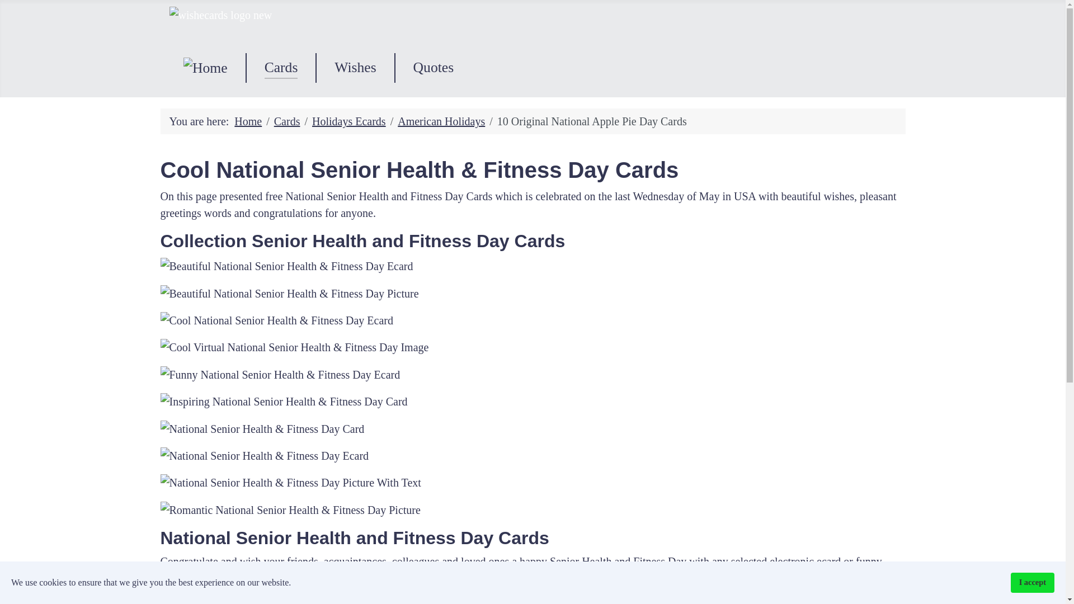 Image resolution: width=1074 pixels, height=604 pixels. What do you see at coordinates (287, 121) in the screenshot?
I see `Cards` at bounding box center [287, 121].